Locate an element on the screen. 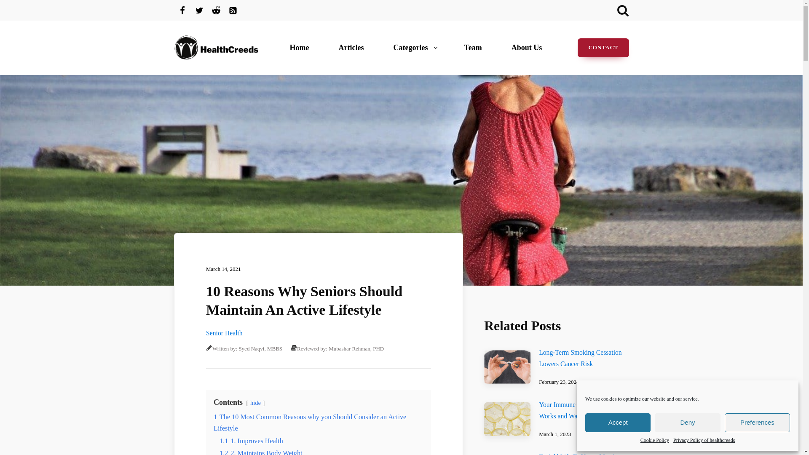  Deny is located at coordinates (687, 423).